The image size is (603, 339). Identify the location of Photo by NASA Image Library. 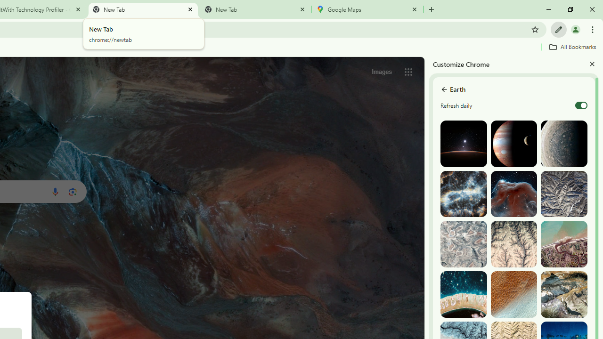
(513, 194).